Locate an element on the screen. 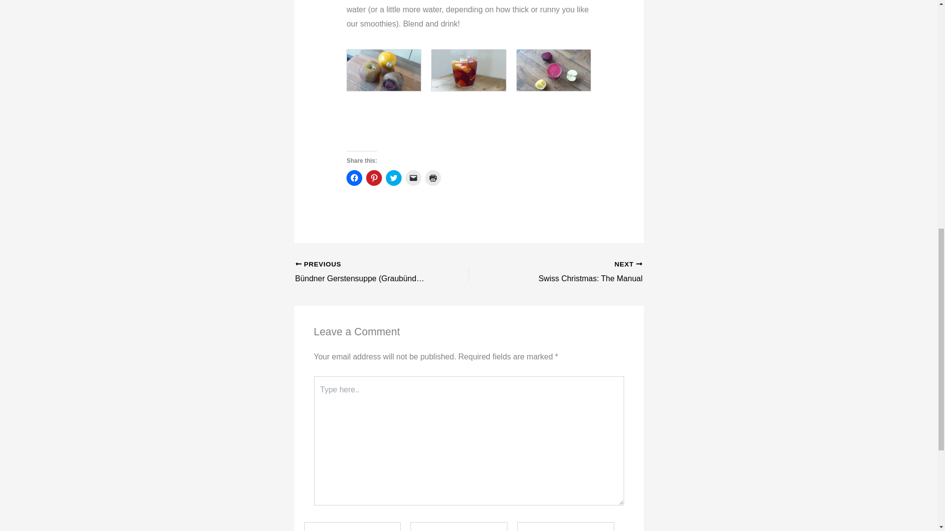 The width and height of the screenshot is (945, 531). Click to share on Facebook is located at coordinates (572, 272).